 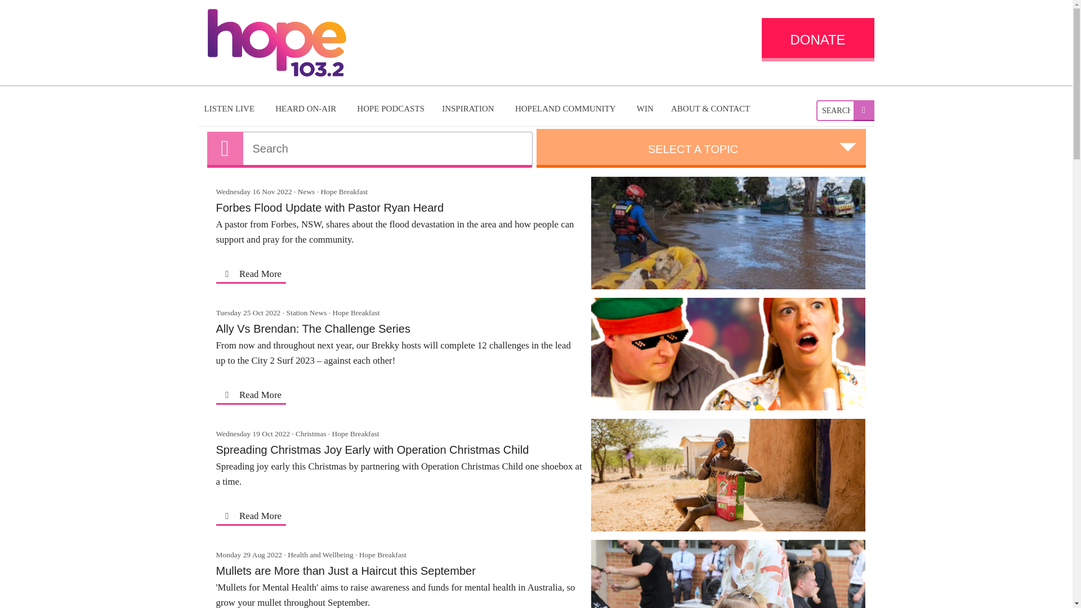 I want to click on HOPELAND COMMUNITY, so click(x=566, y=109).